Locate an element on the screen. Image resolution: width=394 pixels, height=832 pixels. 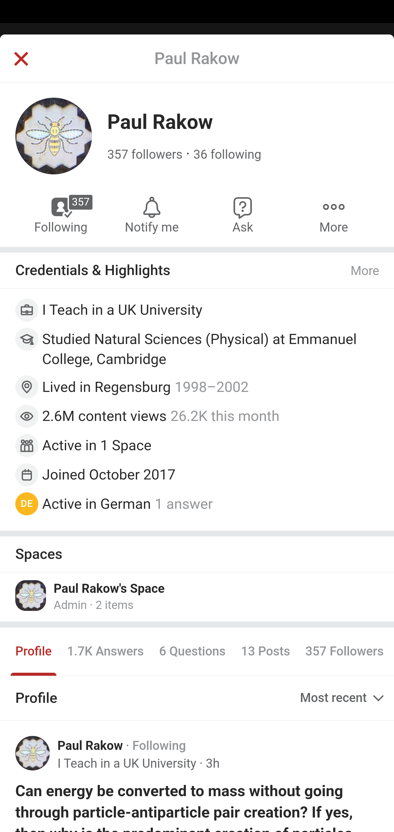
Ask is located at coordinates (243, 215).